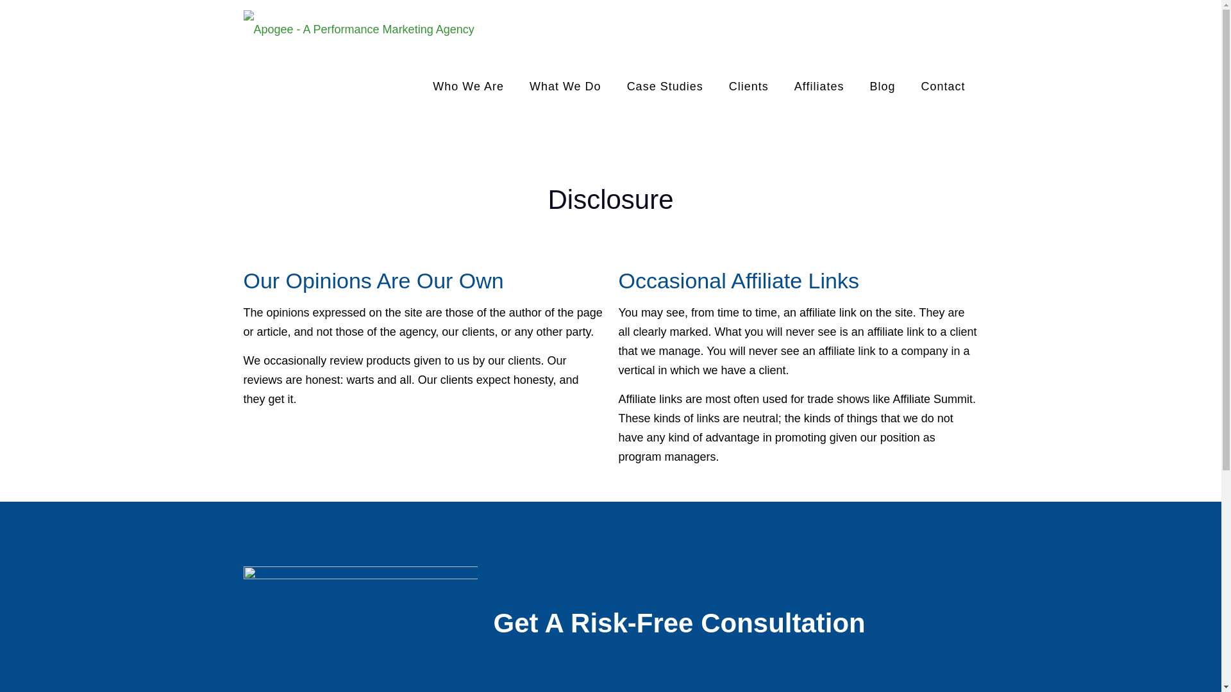 Image resolution: width=1231 pixels, height=692 pixels. Describe the element at coordinates (749, 86) in the screenshot. I see `Clients` at that location.